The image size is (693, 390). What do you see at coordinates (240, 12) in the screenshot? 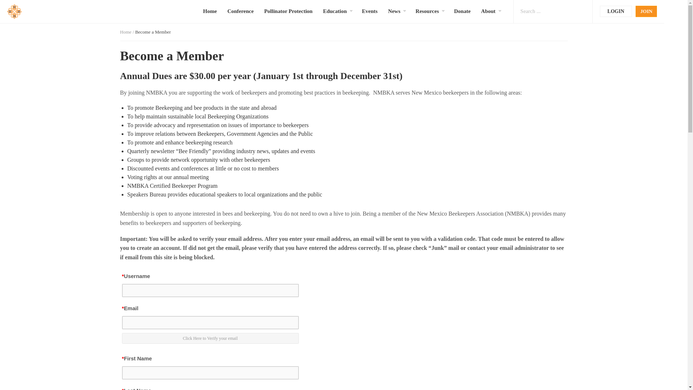
I see `Conference` at bounding box center [240, 12].